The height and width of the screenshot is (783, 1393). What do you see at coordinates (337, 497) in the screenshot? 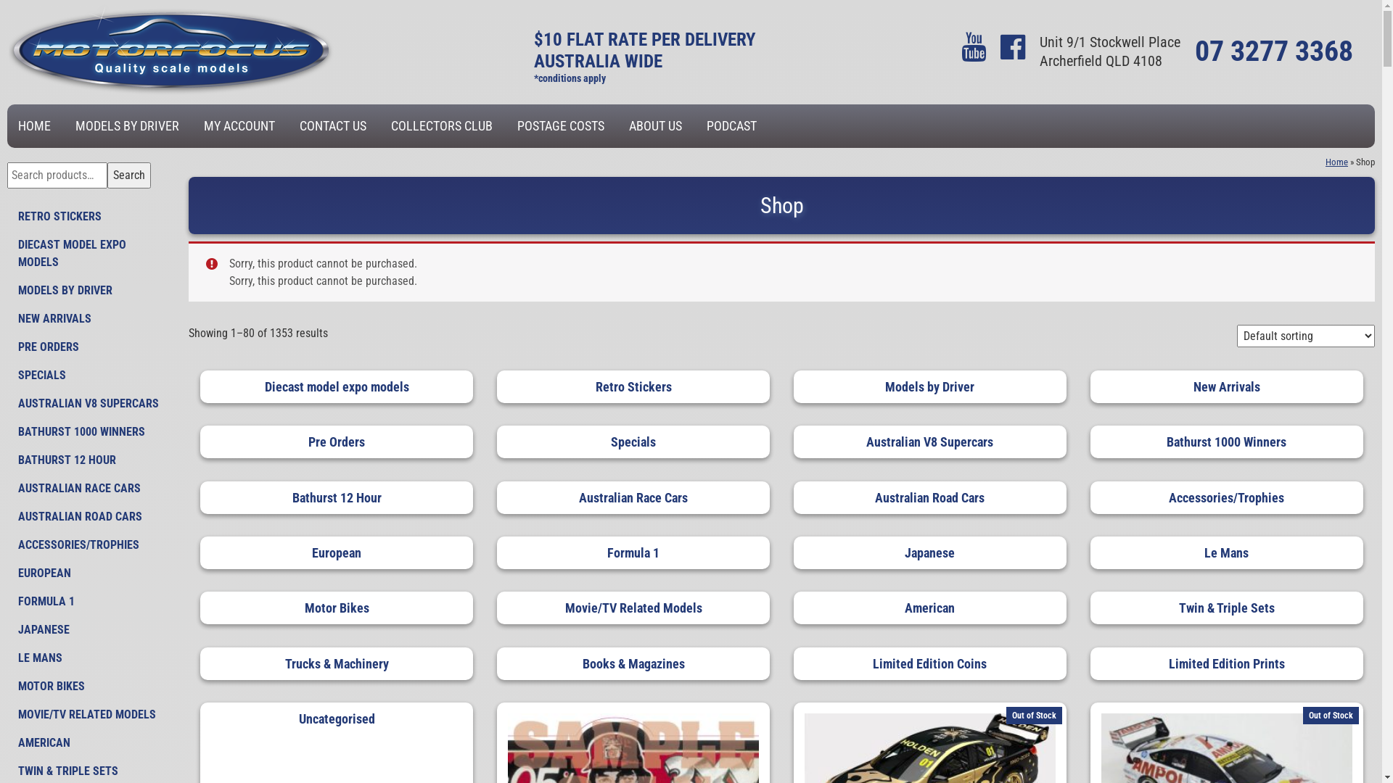
I see `Bathurst 12 Hour` at bounding box center [337, 497].